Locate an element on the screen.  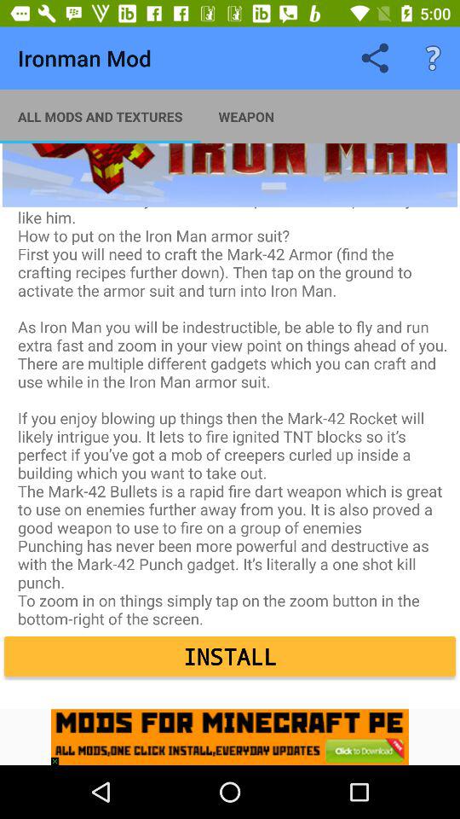
open the app to the left of the weapon item is located at coordinates (101, 116).